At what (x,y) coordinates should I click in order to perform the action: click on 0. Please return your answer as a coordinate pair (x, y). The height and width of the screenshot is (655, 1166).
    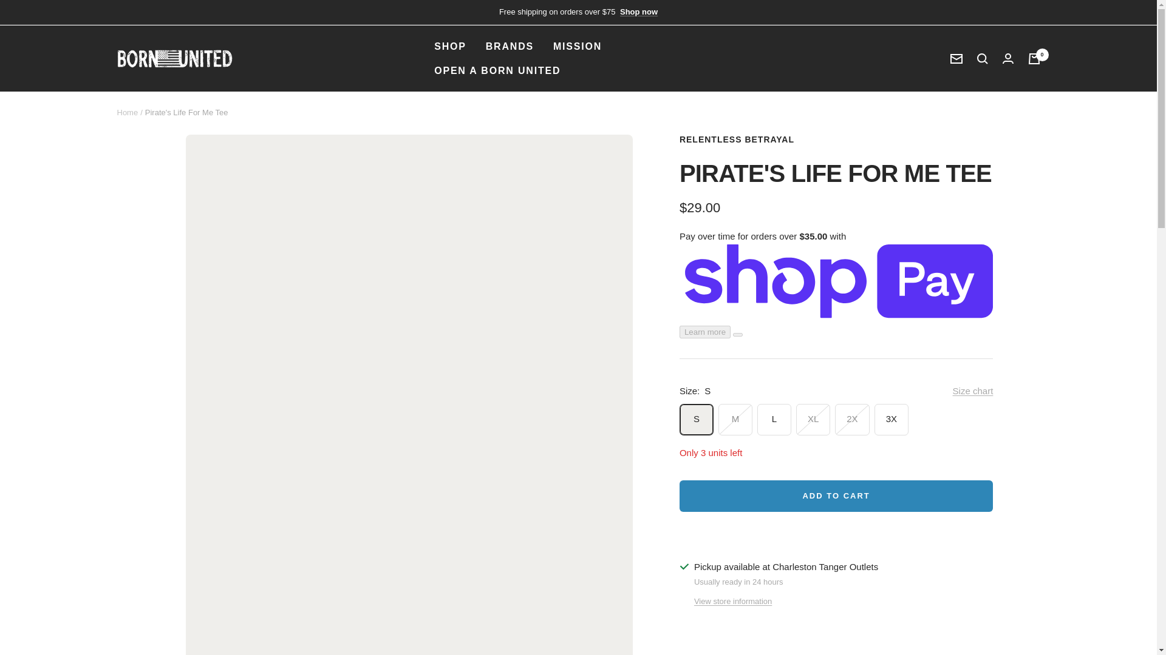
    Looking at the image, I should click on (1034, 58).